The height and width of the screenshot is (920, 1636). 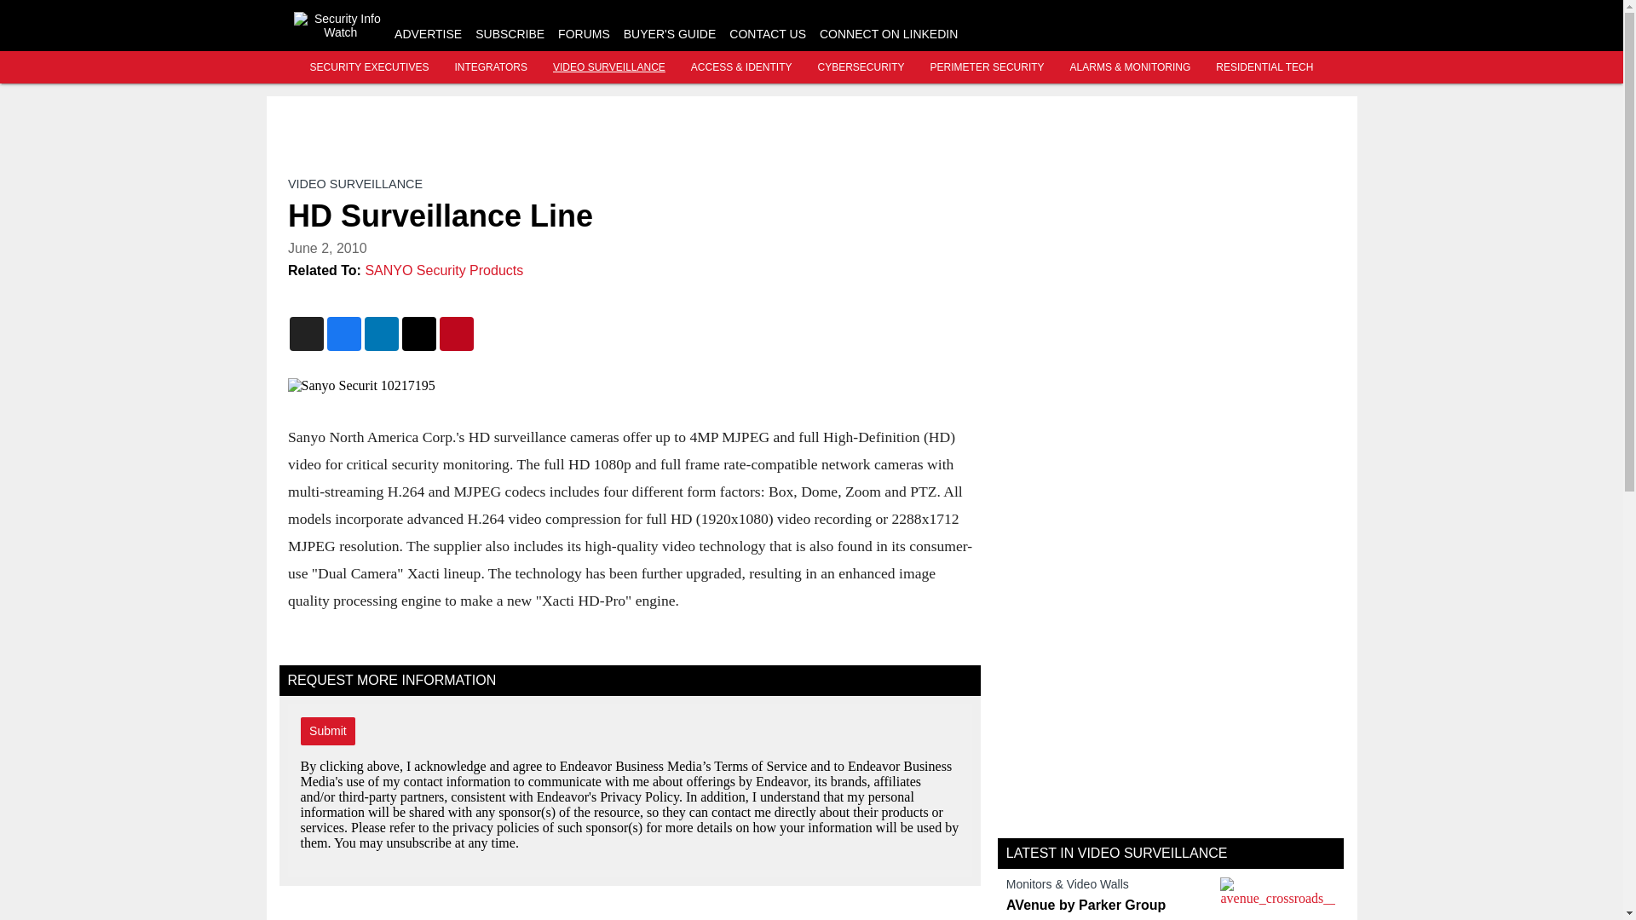 I want to click on CYBERSECURITY, so click(x=861, y=67).